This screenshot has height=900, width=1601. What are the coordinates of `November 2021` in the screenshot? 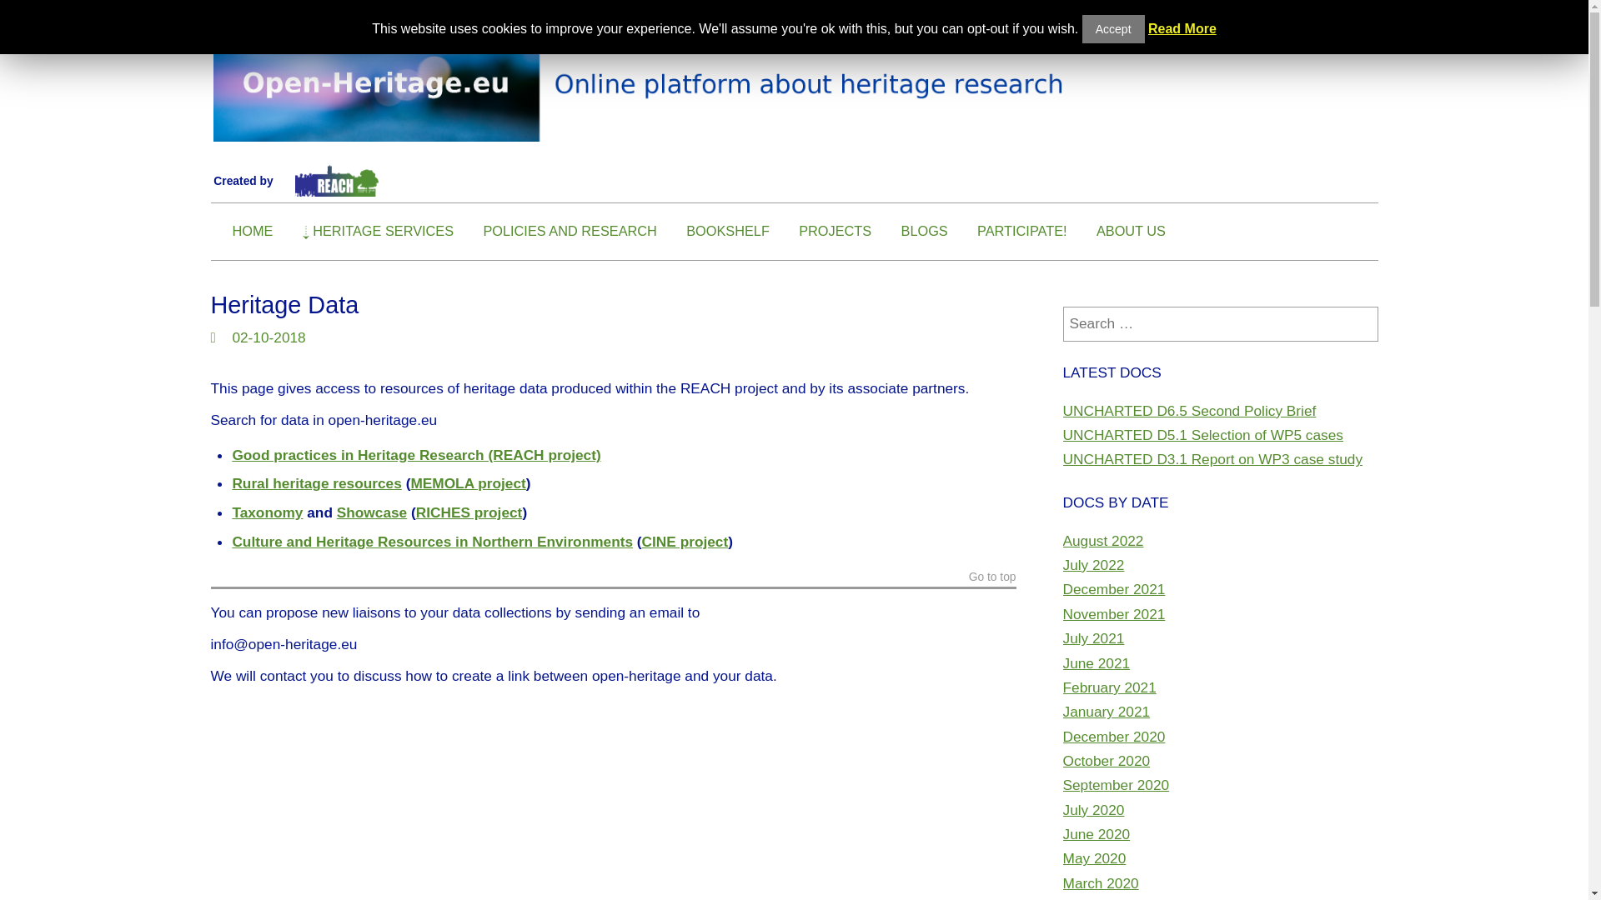 It's located at (1114, 613).